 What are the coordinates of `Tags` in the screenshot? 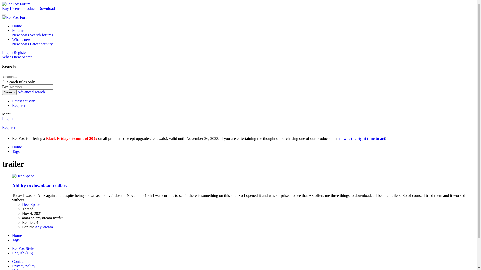 It's located at (16, 240).